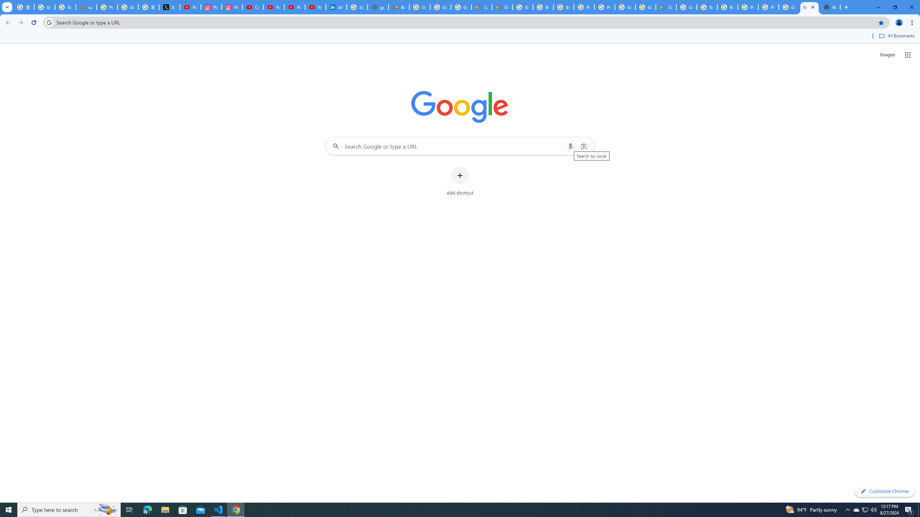 The image size is (920, 517). What do you see at coordinates (86, 7) in the screenshot?
I see `support.google.com - Network error` at bounding box center [86, 7].